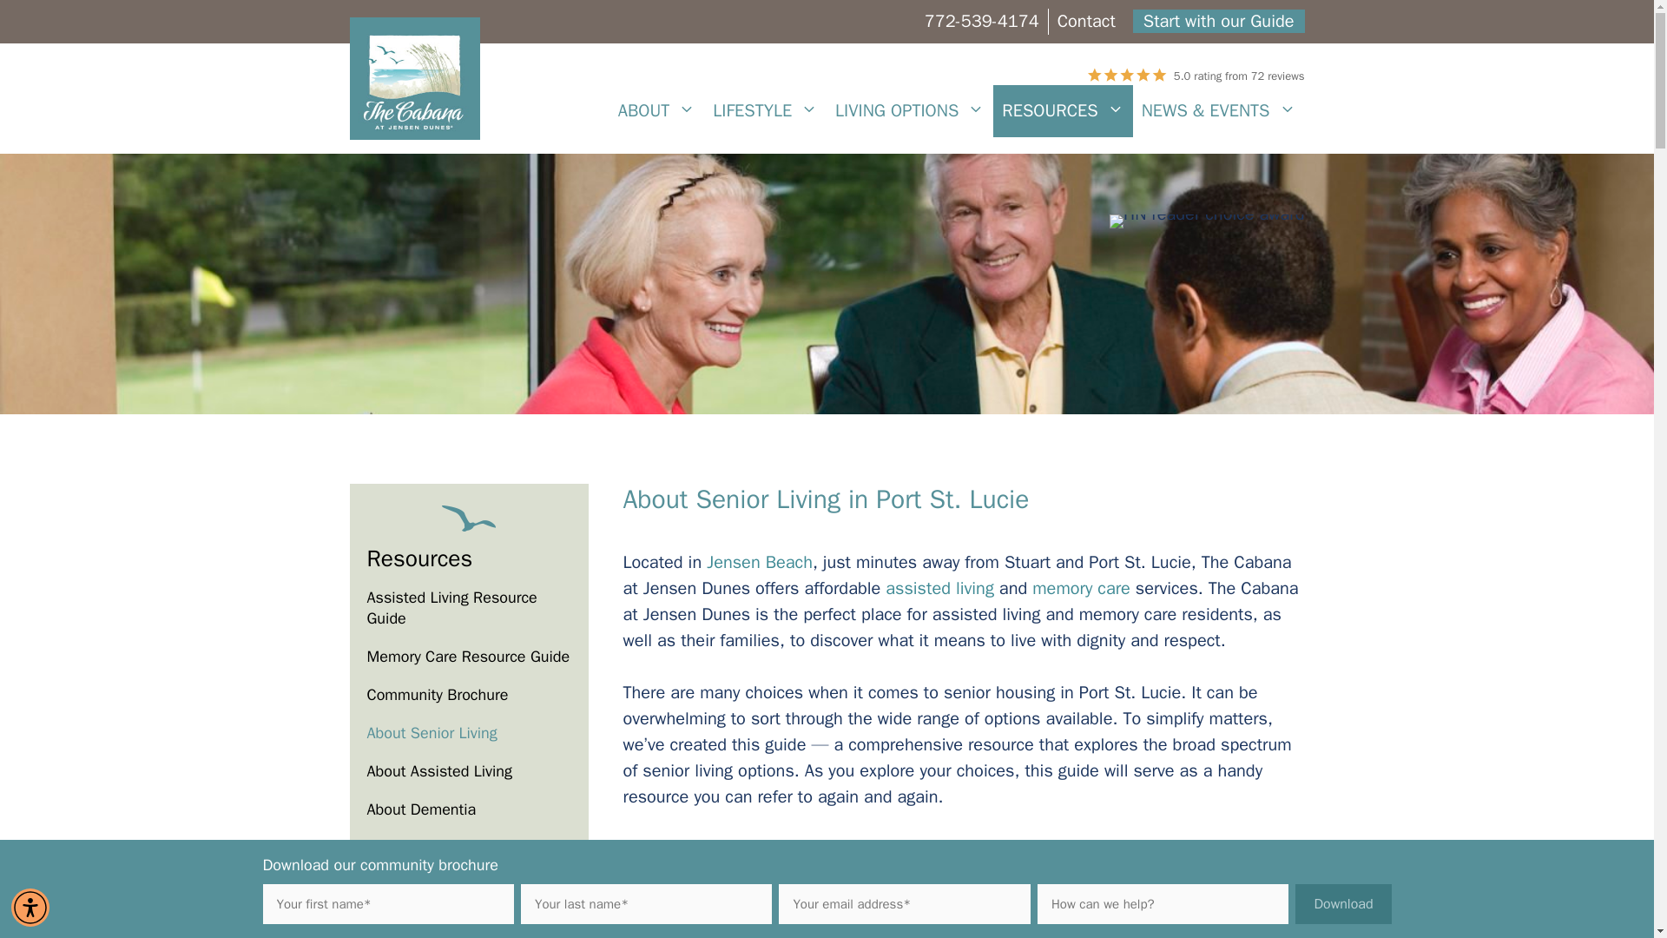 The width and height of the screenshot is (1667, 938). What do you see at coordinates (981, 21) in the screenshot?
I see `772-539-4174` at bounding box center [981, 21].